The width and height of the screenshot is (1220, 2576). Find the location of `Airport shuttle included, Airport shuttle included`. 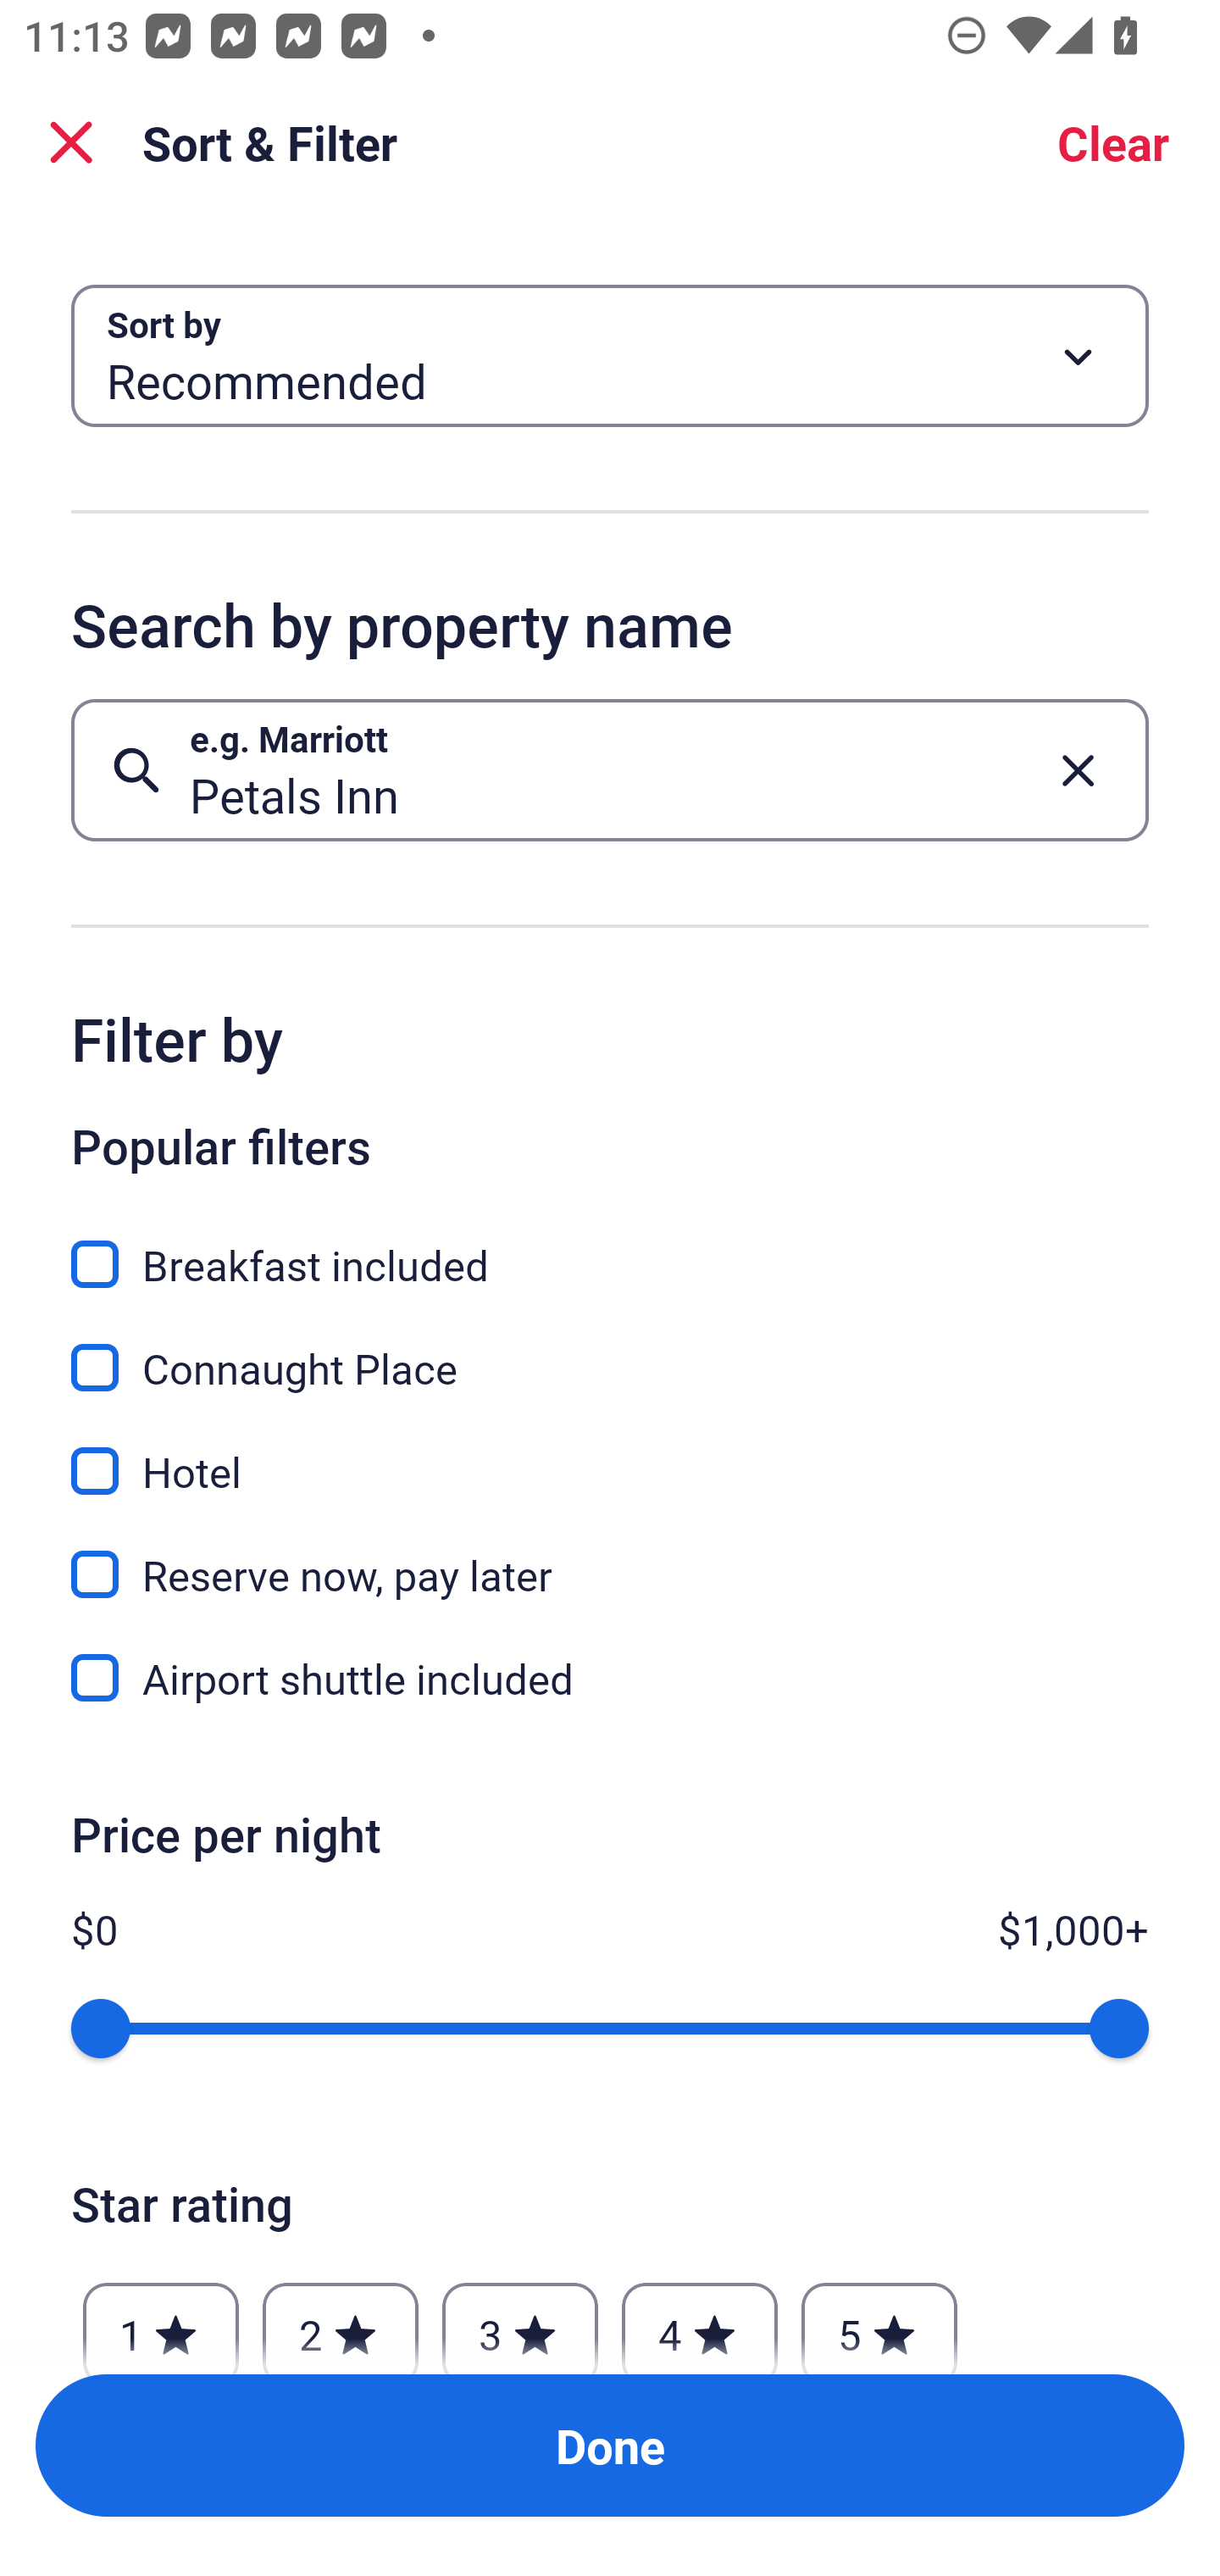

Airport shuttle included, Airport shuttle included is located at coordinates (610, 1678).